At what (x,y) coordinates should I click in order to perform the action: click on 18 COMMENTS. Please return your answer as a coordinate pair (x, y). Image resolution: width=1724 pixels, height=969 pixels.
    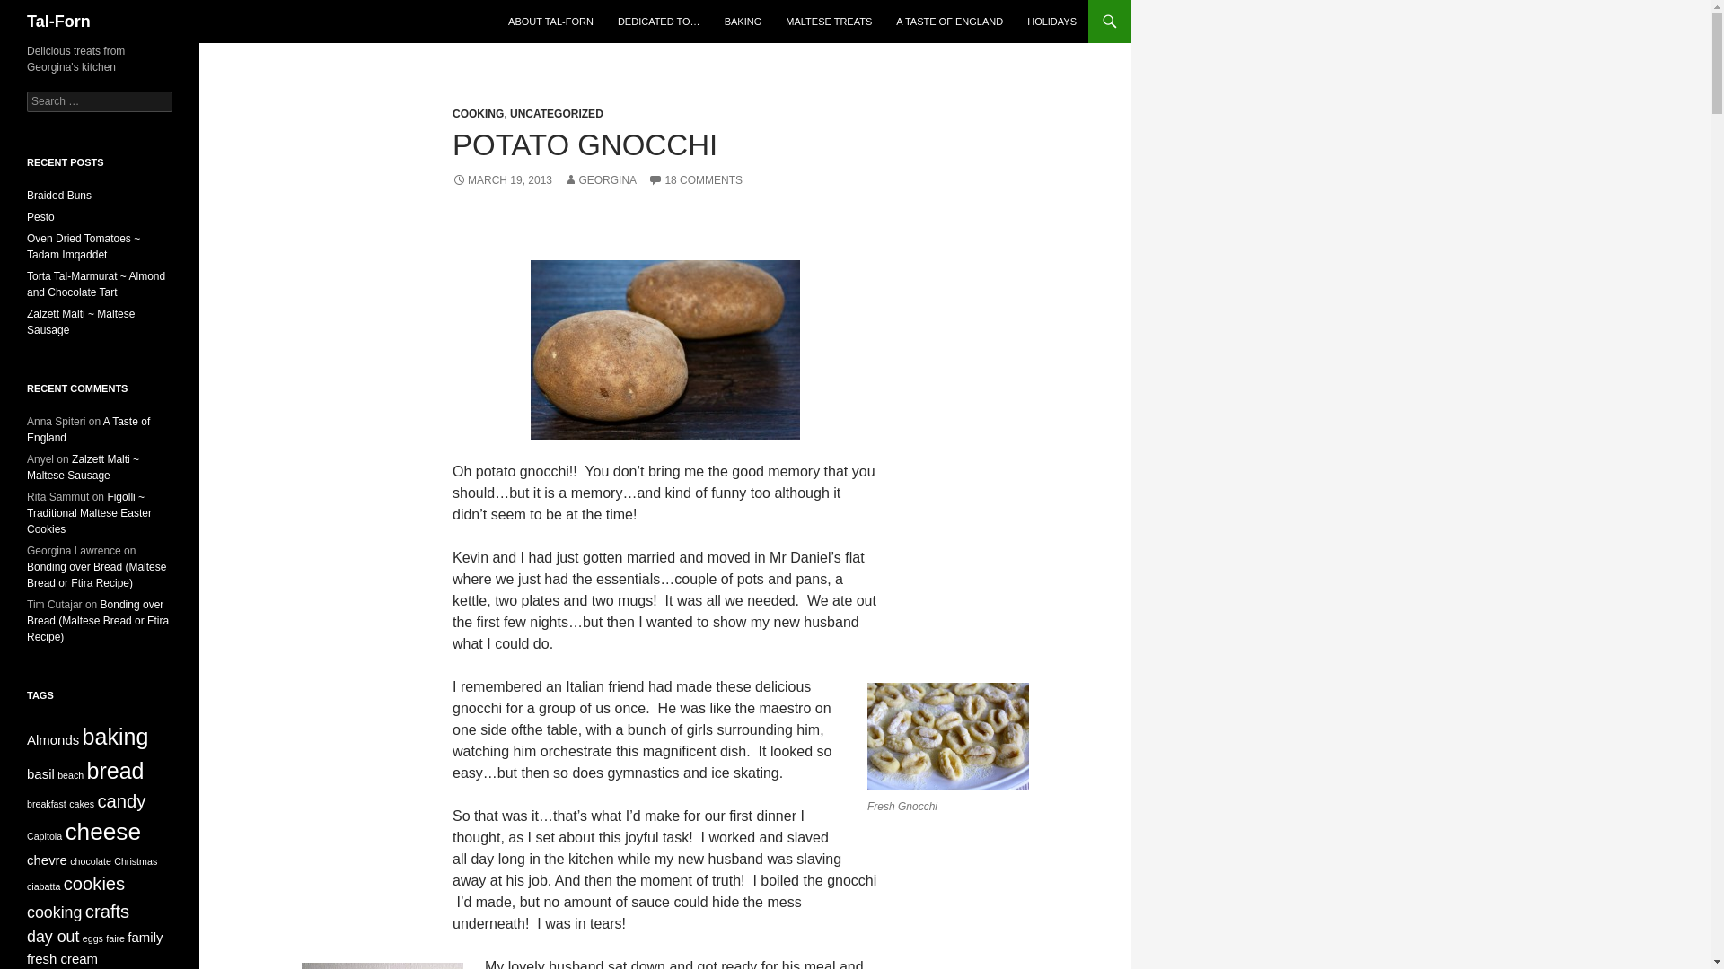
    Looking at the image, I should click on (695, 180).